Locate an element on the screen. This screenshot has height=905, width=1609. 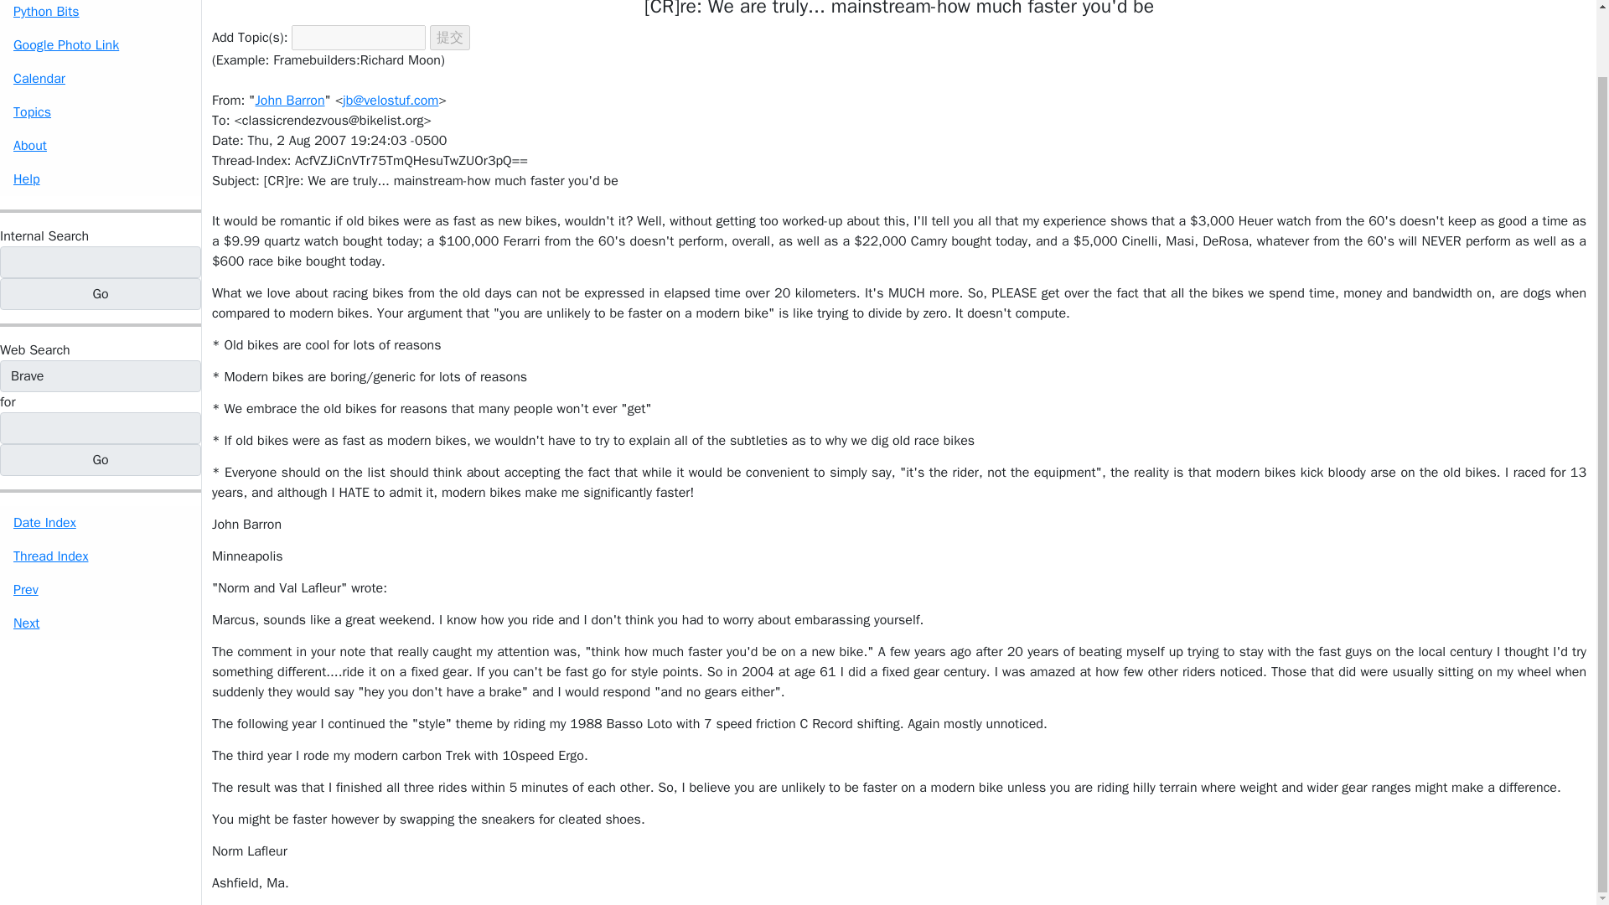
Go is located at coordinates (101, 293).